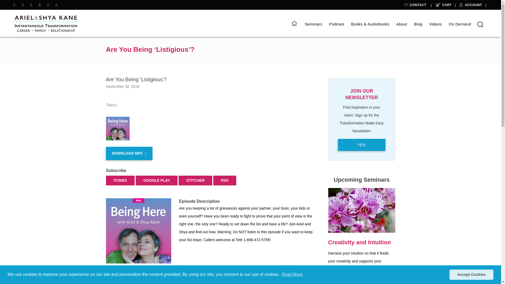 The image size is (505, 284). I want to click on iTunes, so click(225, 180).